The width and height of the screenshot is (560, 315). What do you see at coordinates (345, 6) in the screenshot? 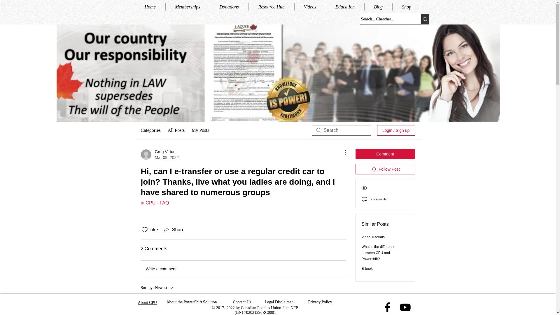
I see `Blog` at bounding box center [345, 6].